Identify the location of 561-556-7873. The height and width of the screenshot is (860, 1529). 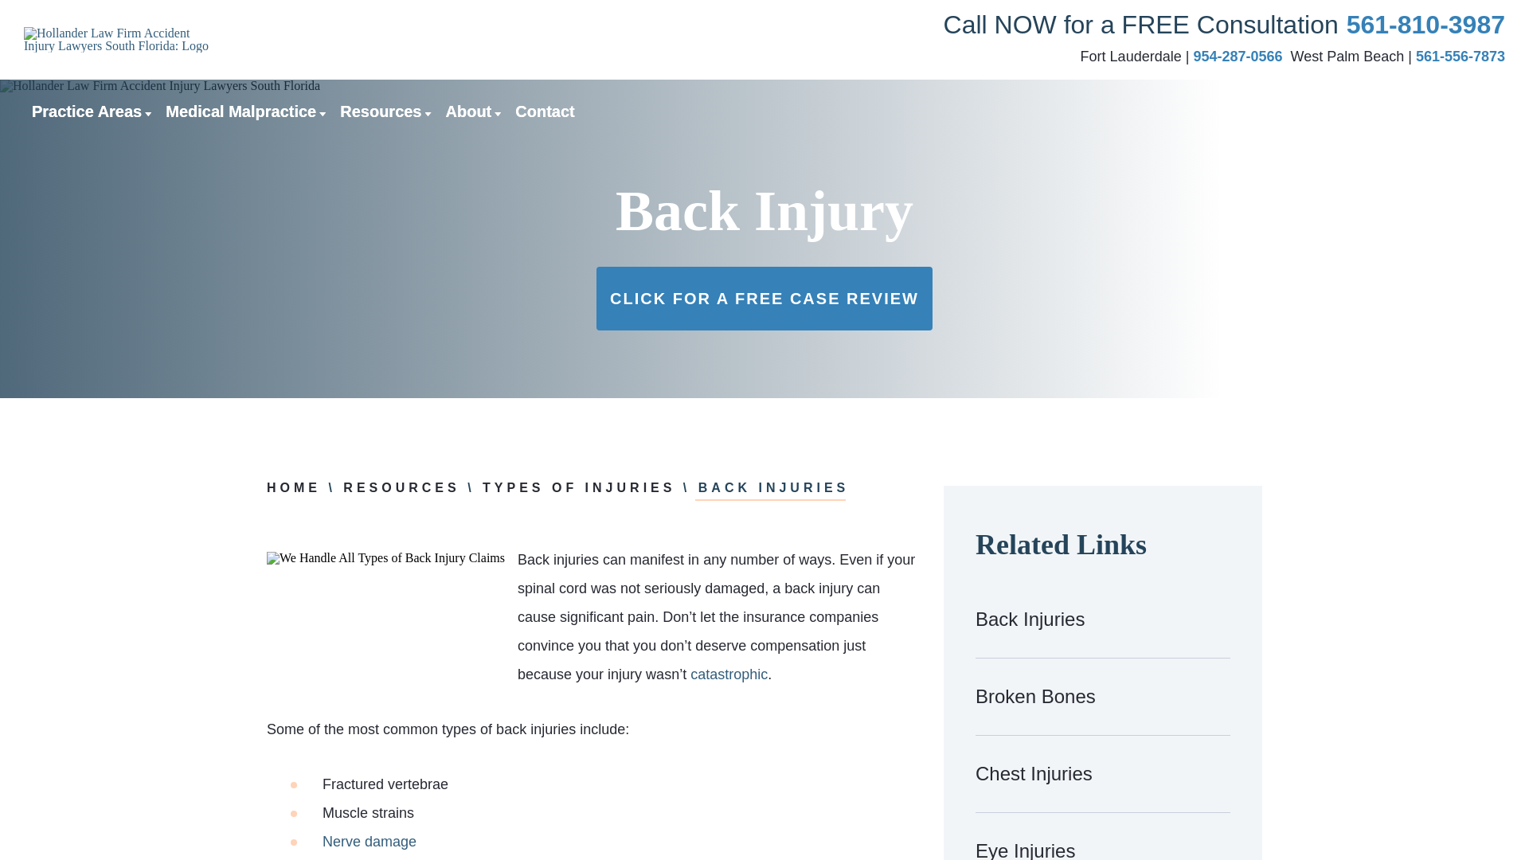
(1460, 56).